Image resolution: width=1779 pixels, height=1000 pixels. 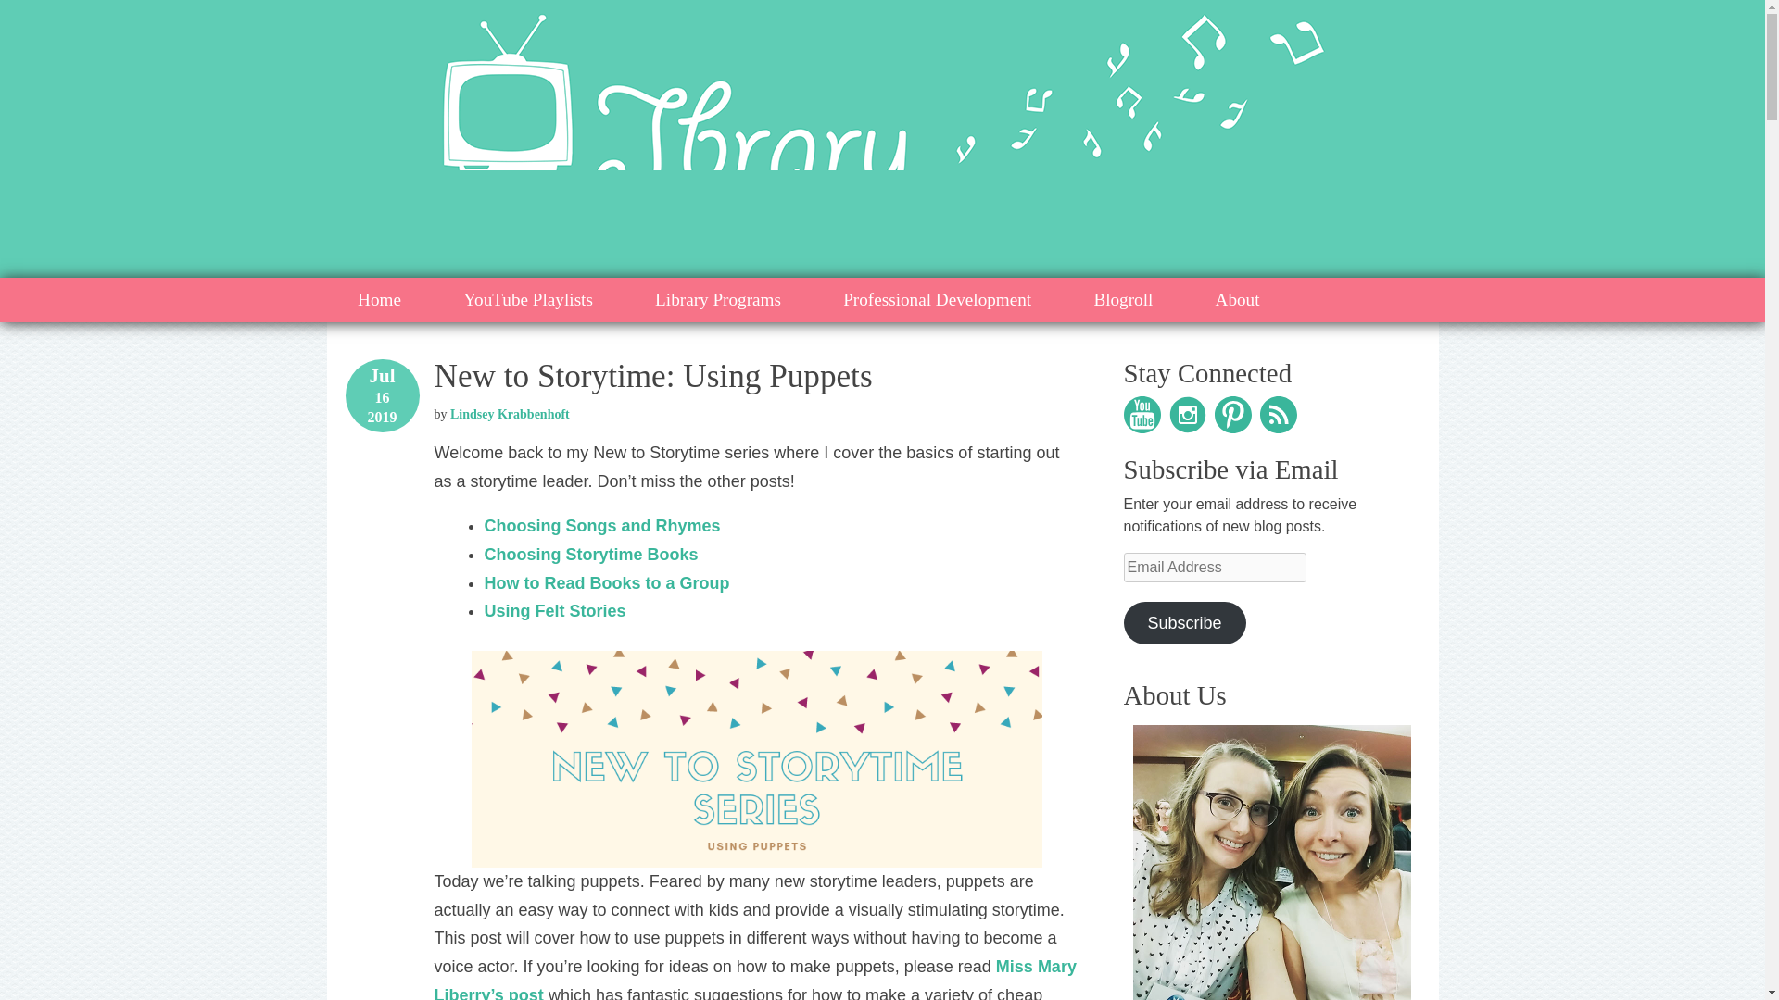 I want to click on How to Read Books to a Group, so click(x=606, y=583).